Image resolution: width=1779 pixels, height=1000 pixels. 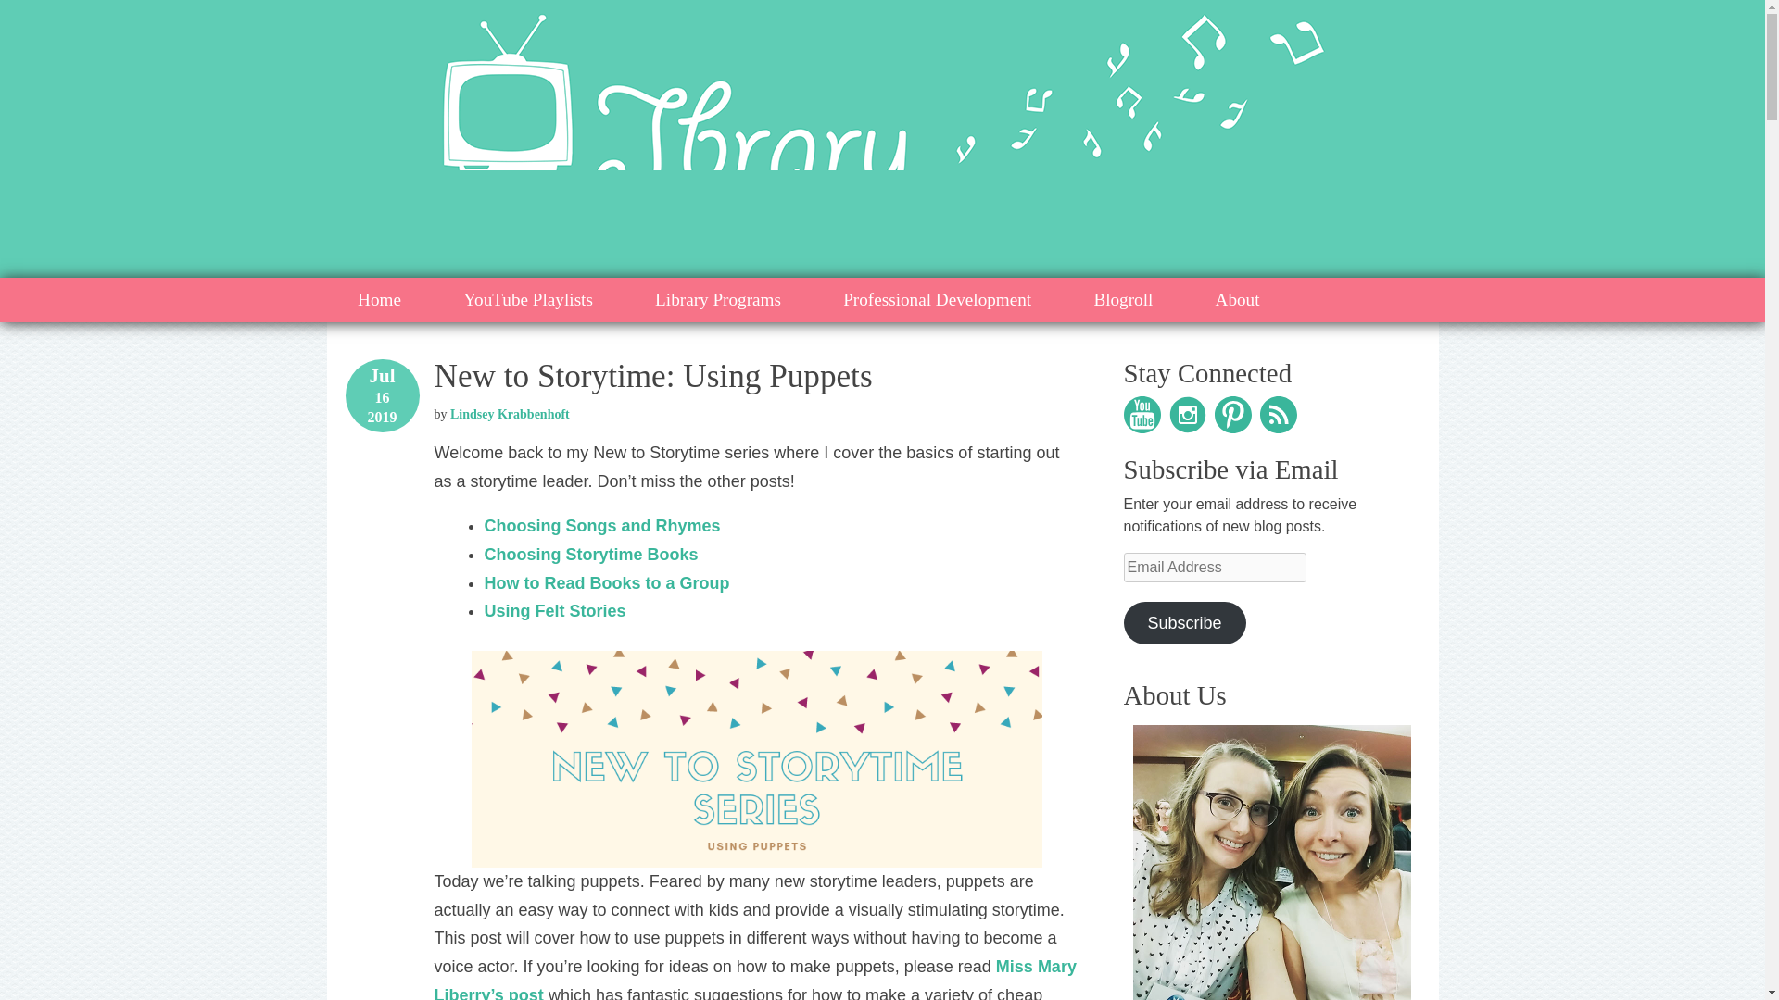 I want to click on How to Read Books to a Group, so click(x=606, y=583).